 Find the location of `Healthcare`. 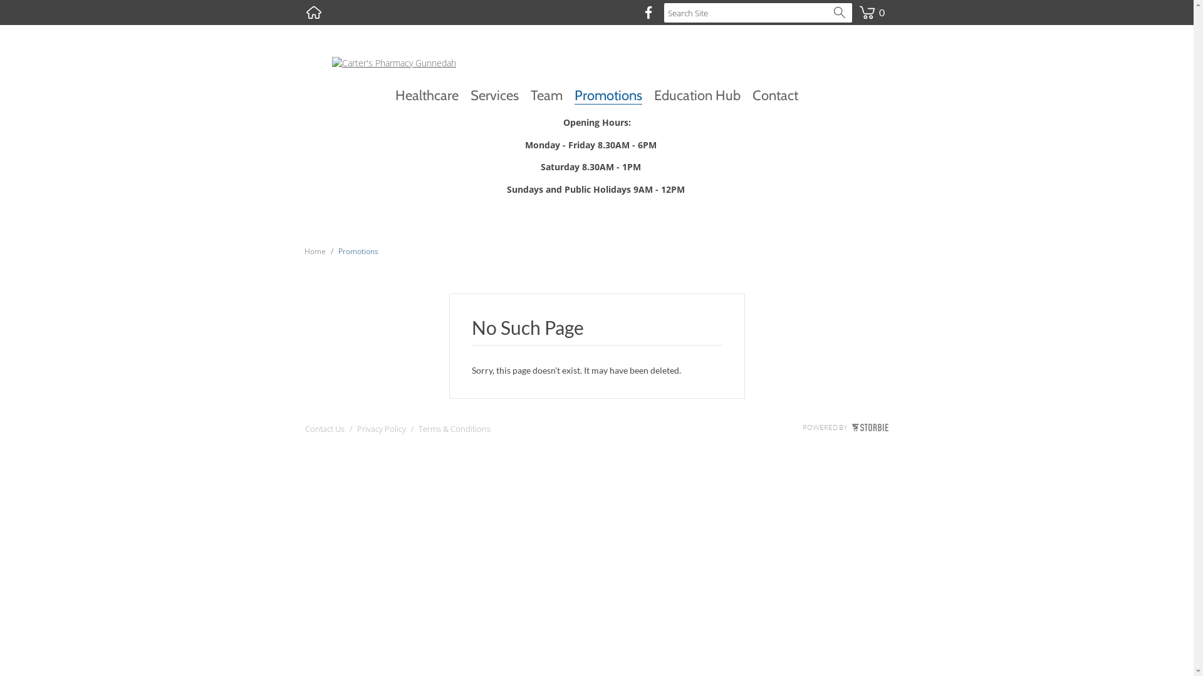

Healthcare is located at coordinates (426, 95).